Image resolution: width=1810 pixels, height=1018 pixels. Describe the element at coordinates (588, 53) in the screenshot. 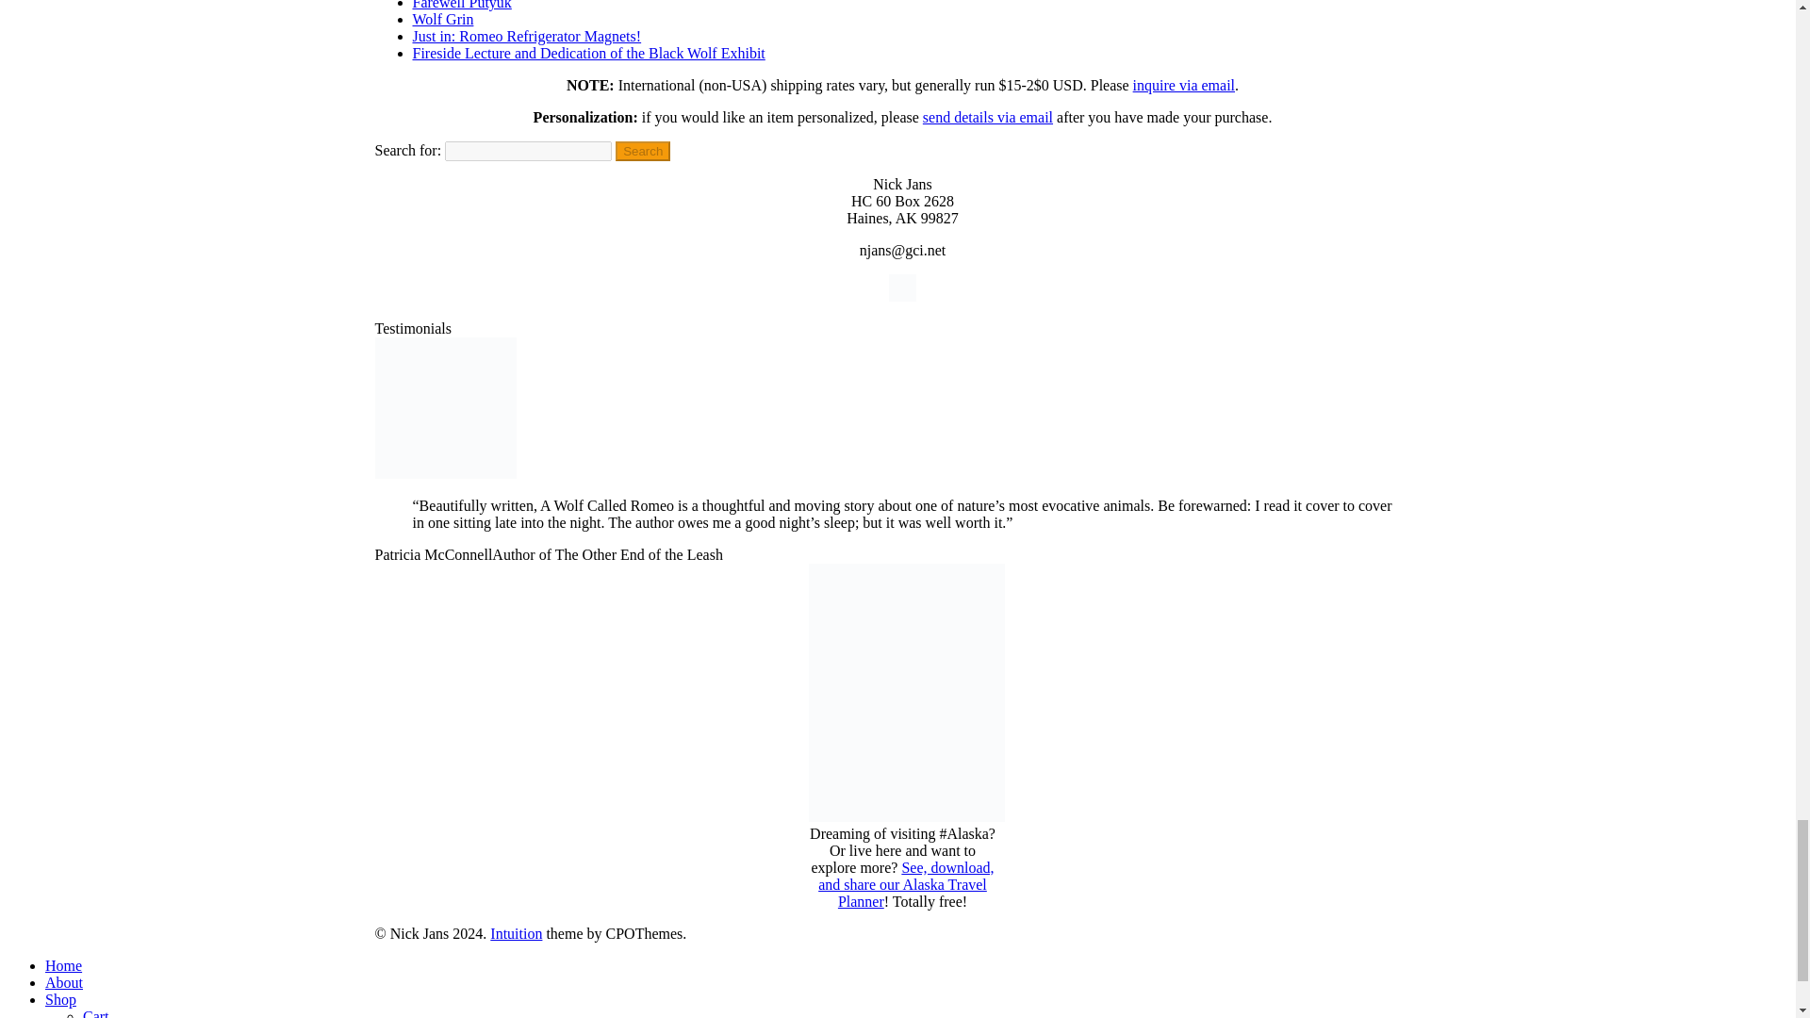

I see `Fireside Lecture and Dedication of the Black Wolf Exhibit` at that location.